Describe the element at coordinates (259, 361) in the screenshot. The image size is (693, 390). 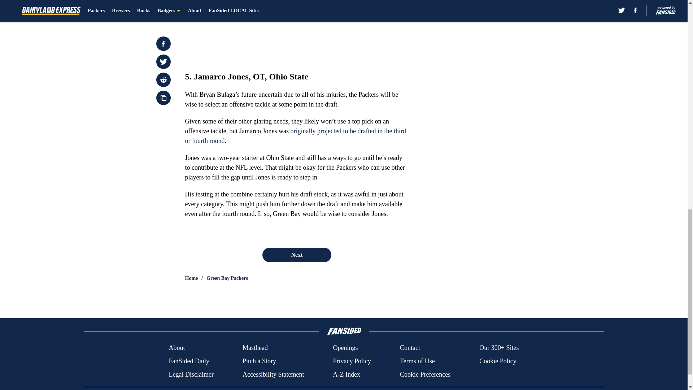
I see `Pitch a Story` at that location.